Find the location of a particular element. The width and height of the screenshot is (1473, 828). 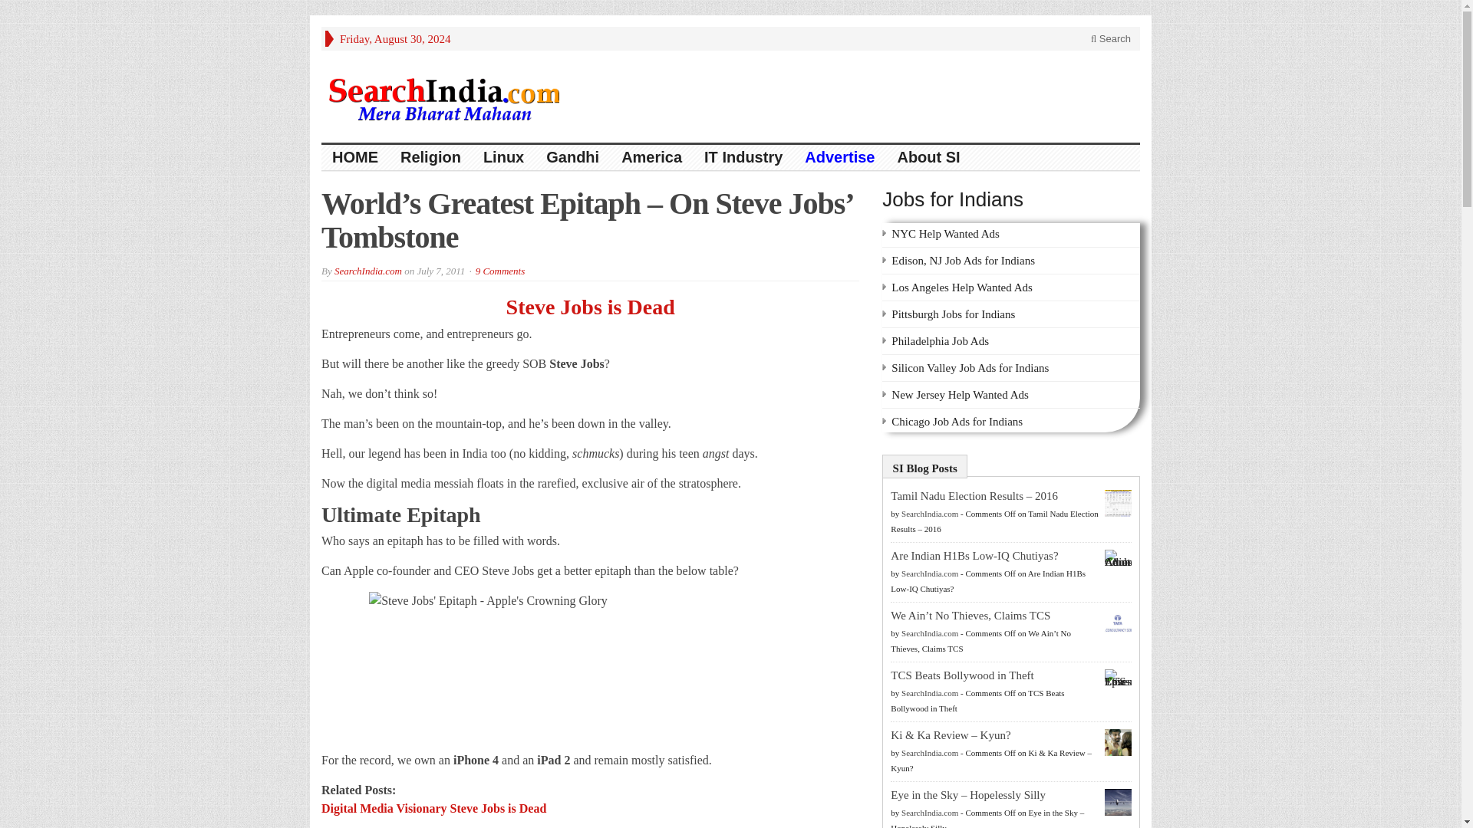

Linux is located at coordinates (504, 158).